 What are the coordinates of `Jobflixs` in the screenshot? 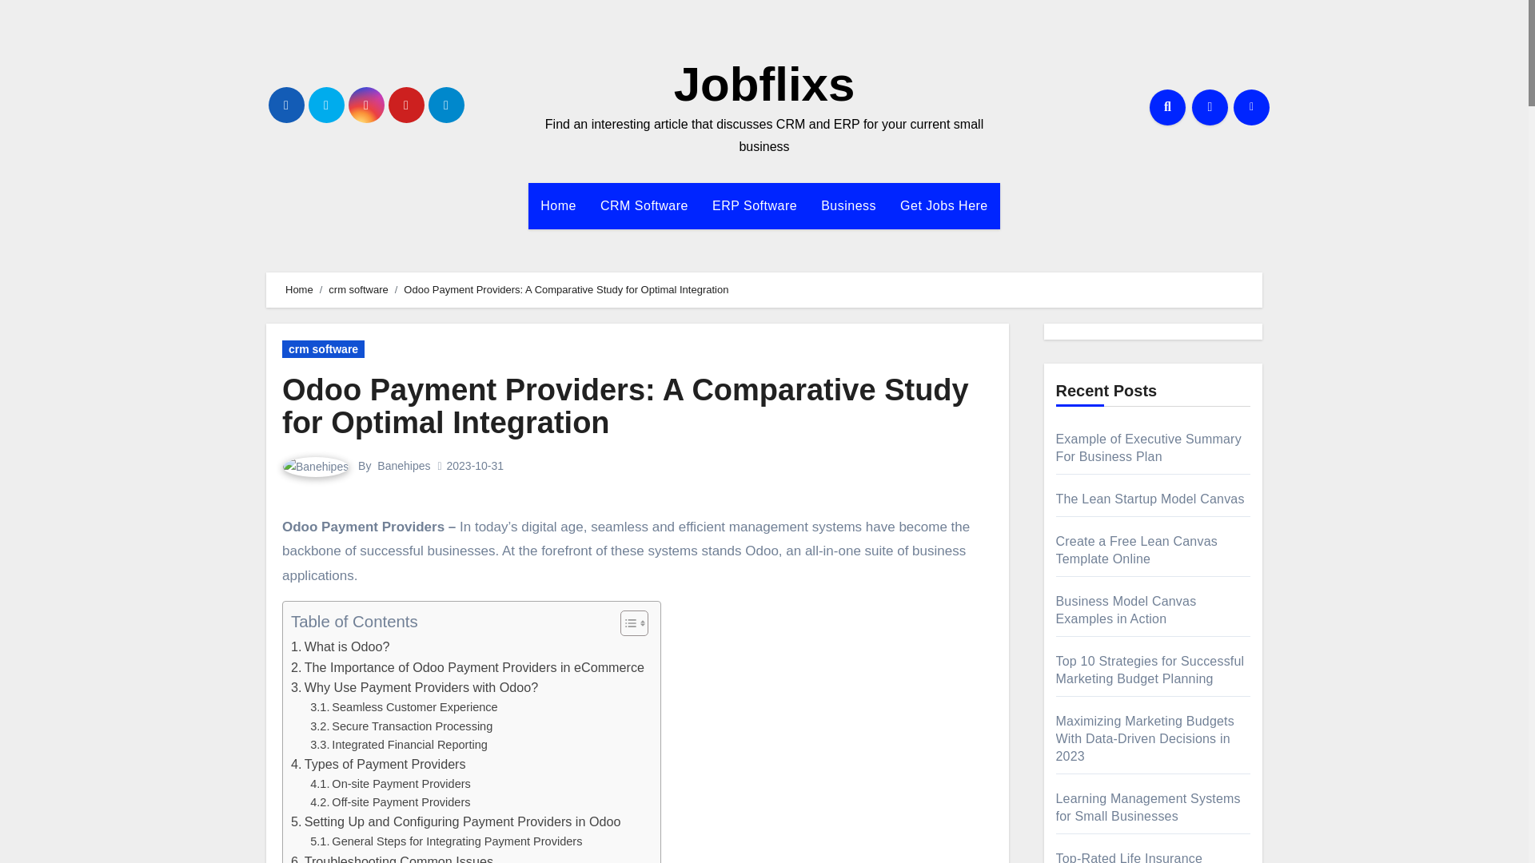 It's located at (764, 85).